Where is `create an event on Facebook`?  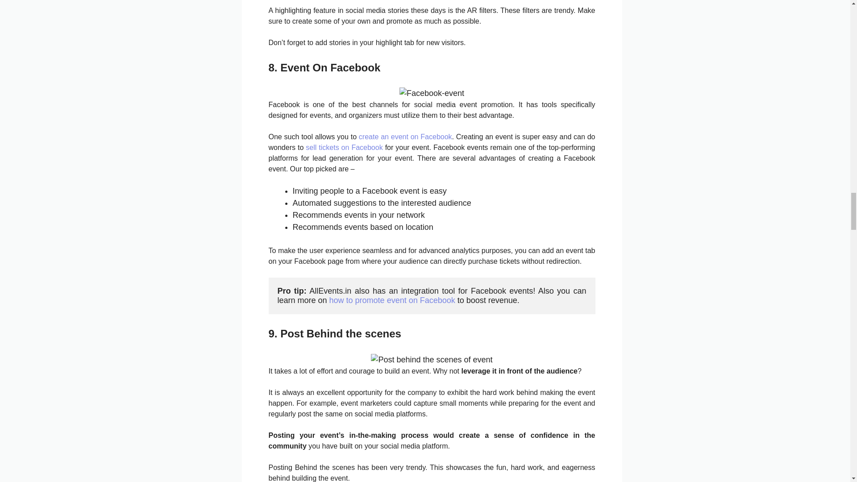 create an event on Facebook is located at coordinates (405, 137).